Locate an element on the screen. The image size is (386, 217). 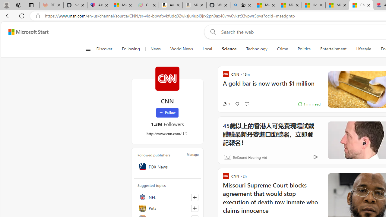
Lifestyle is located at coordinates (364, 49).